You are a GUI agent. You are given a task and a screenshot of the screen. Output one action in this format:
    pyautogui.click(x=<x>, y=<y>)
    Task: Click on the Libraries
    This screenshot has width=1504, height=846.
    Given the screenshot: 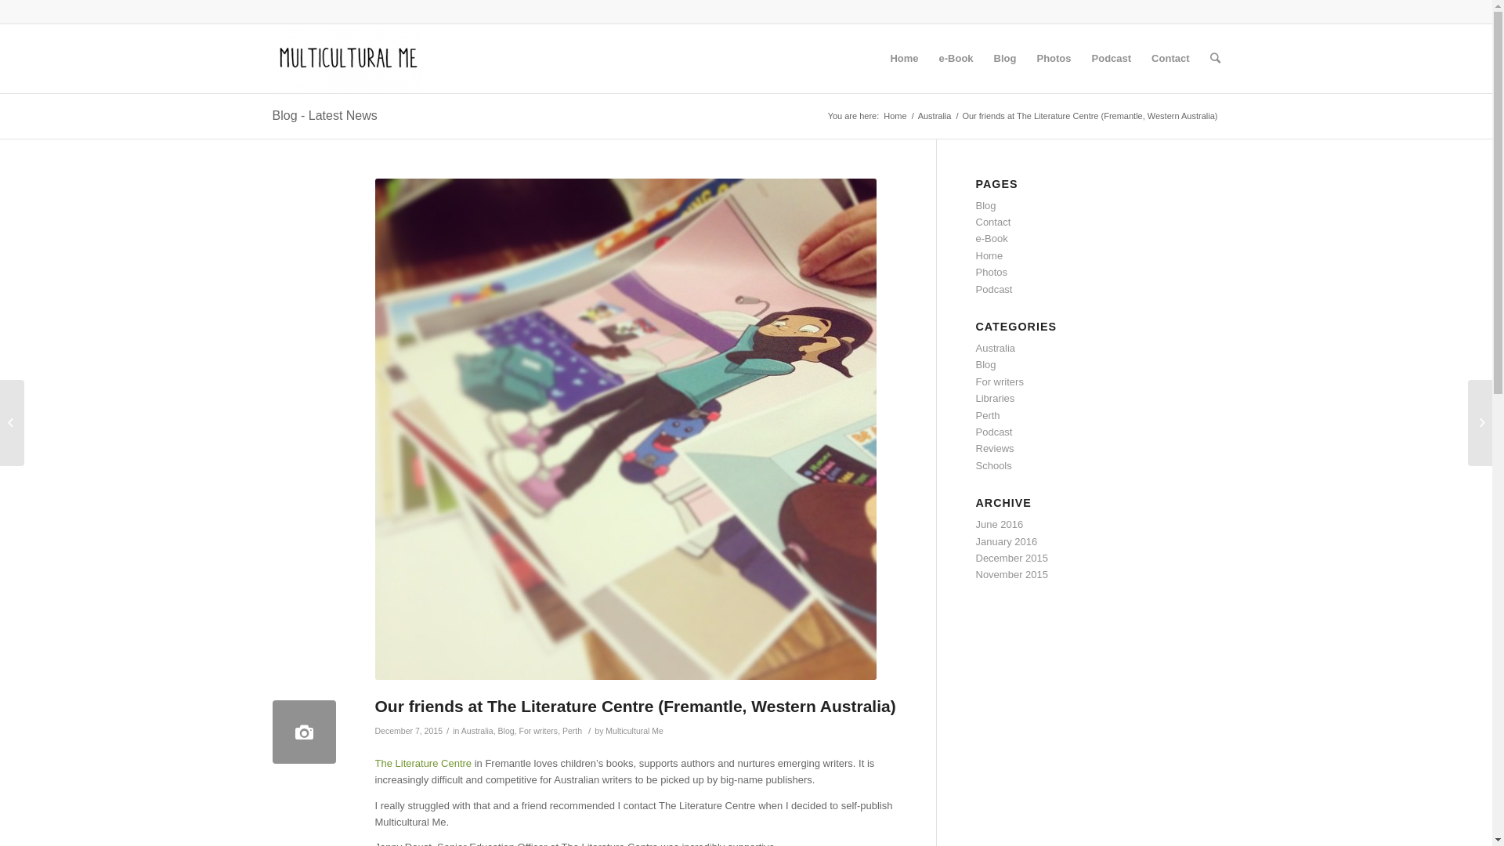 What is the action you would take?
    pyautogui.click(x=996, y=398)
    